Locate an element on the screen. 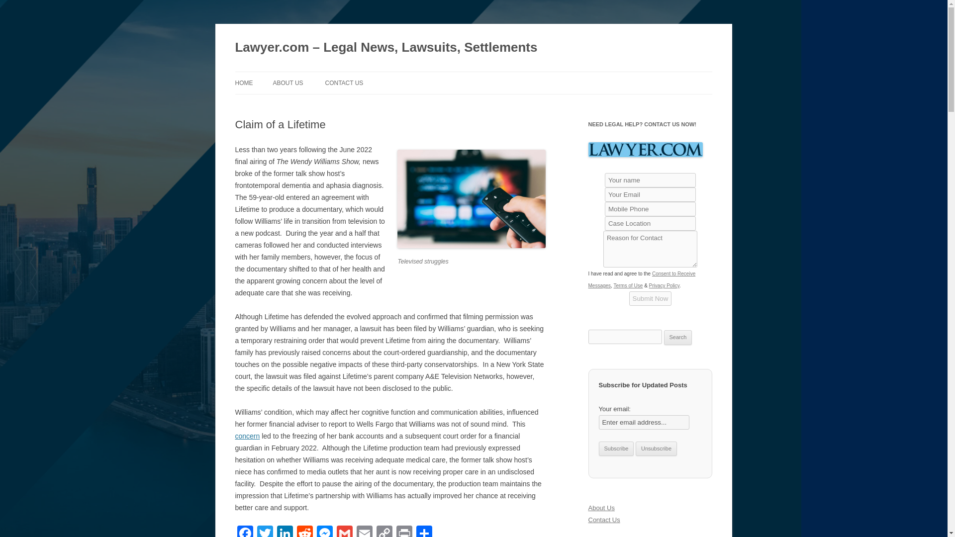 This screenshot has height=537, width=955. concern is located at coordinates (247, 436).